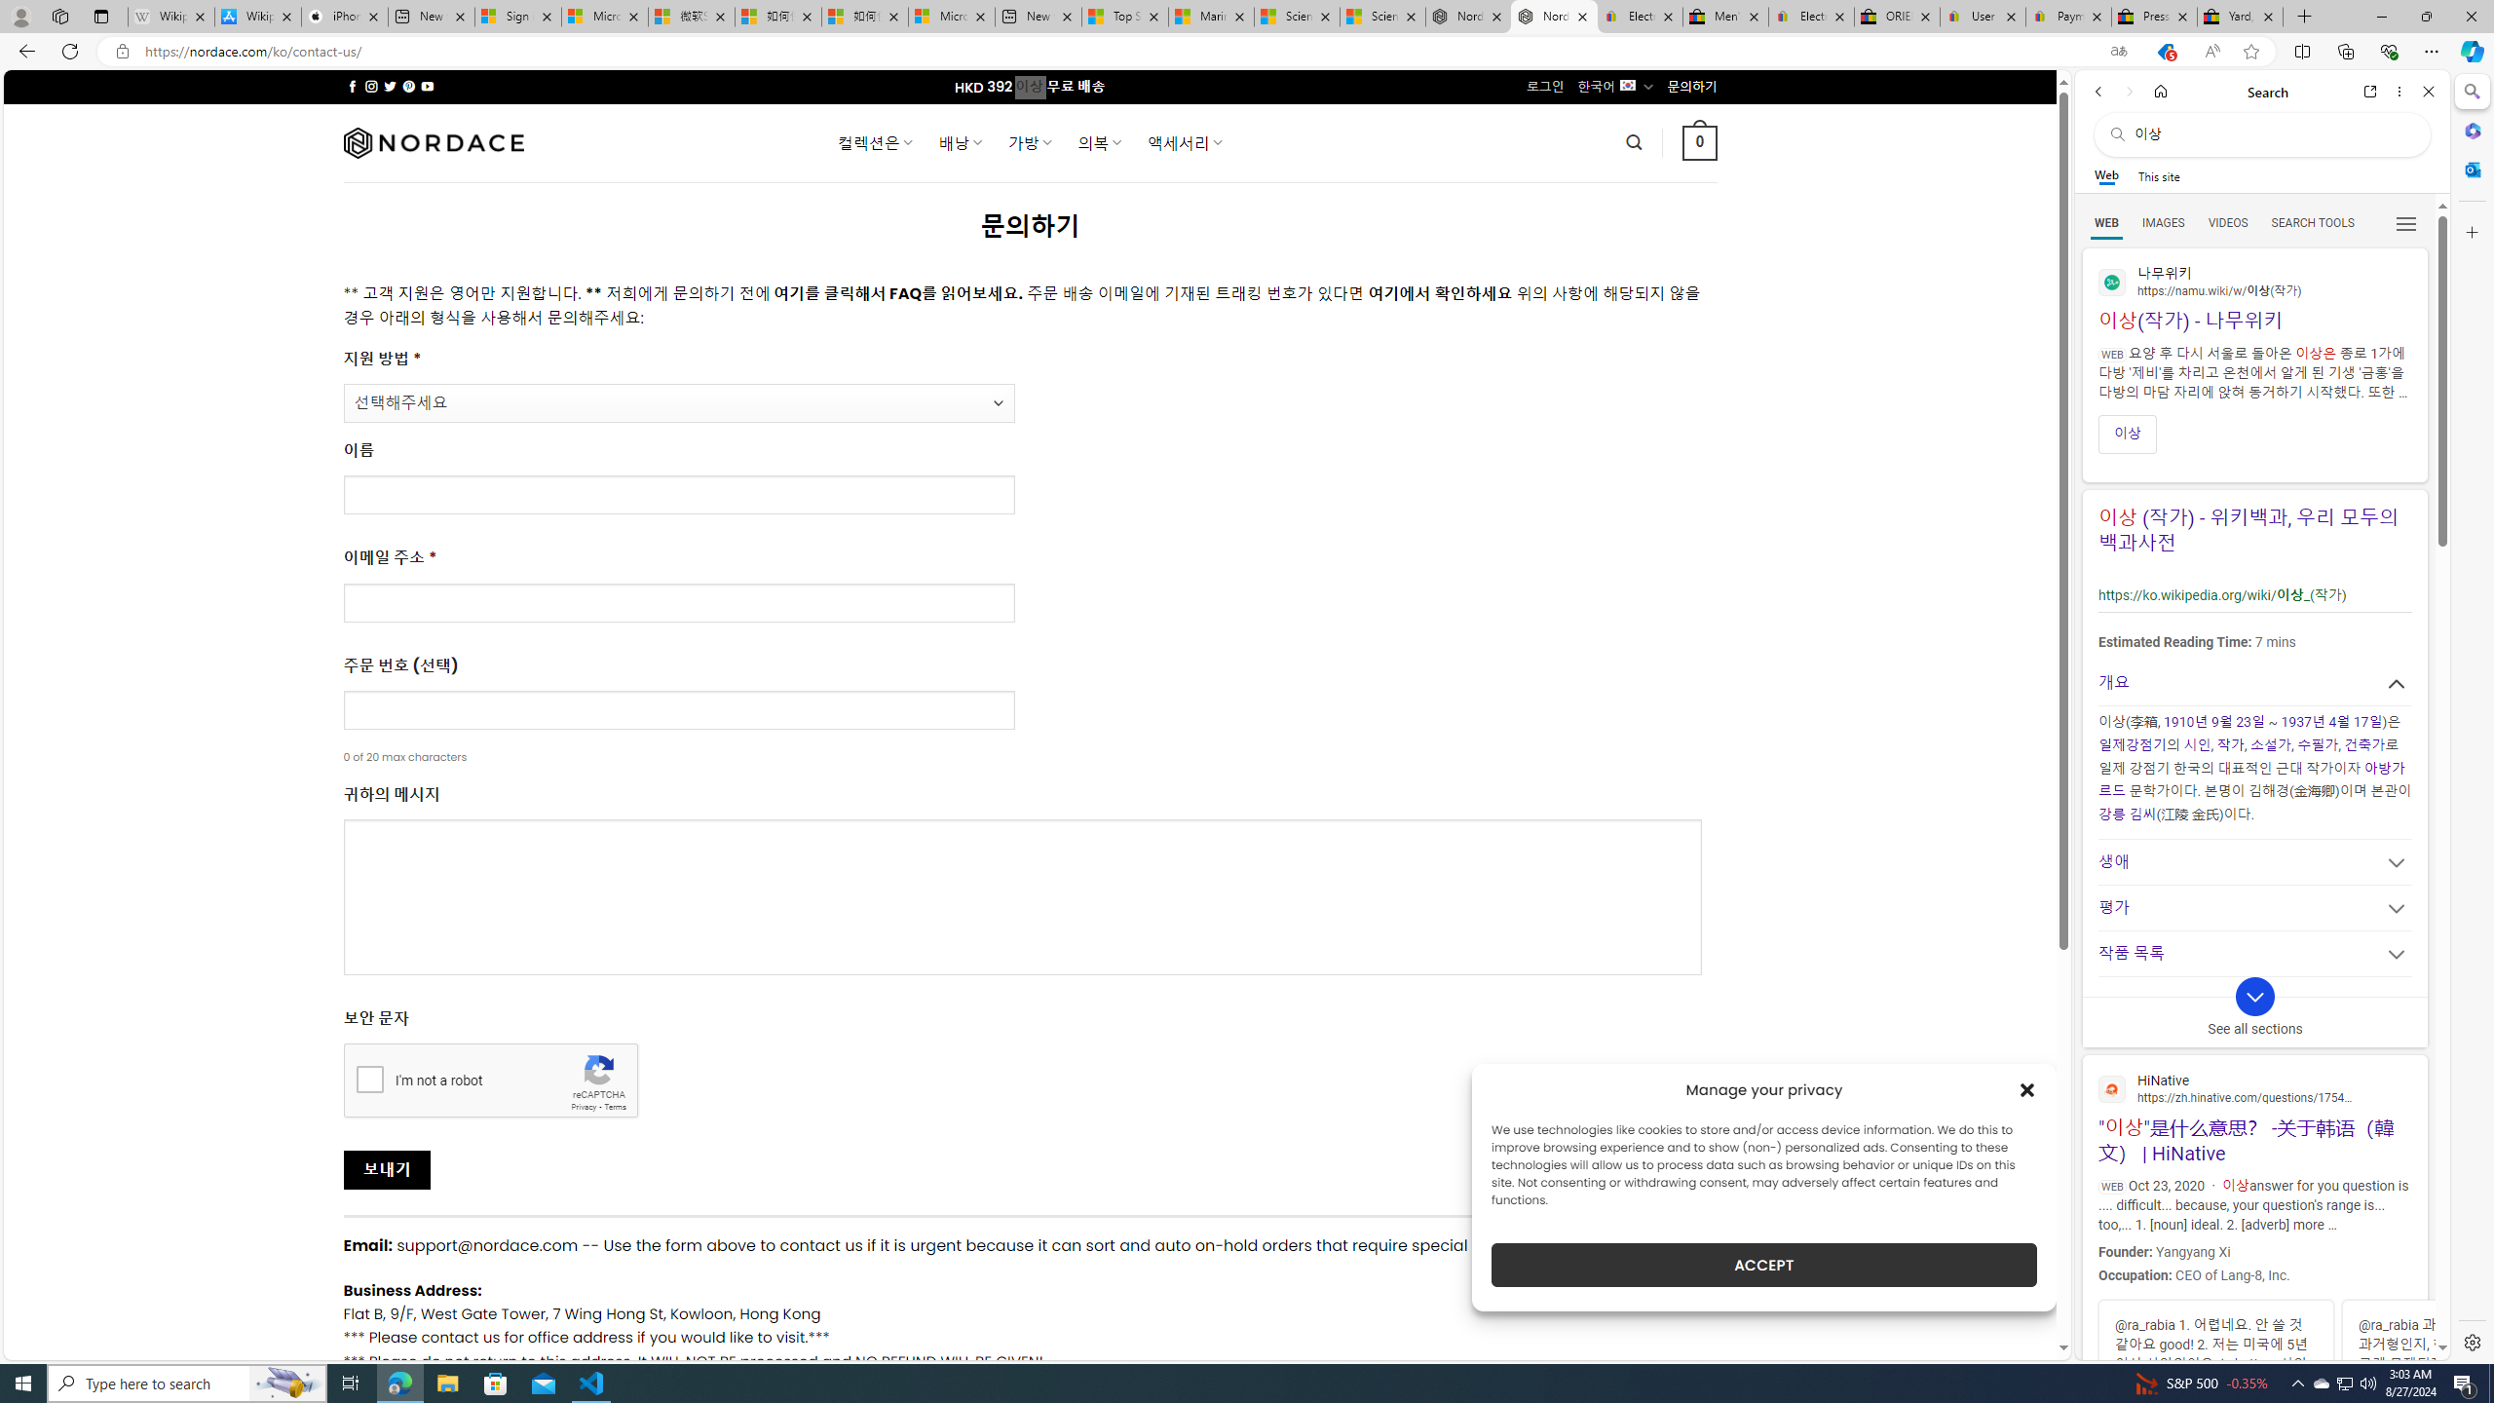 The height and width of the screenshot is (1403, 2494). Describe the element at coordinates (2252, 1249) in the screenshot. I see `Founder: Yangyang Xi` at that location.